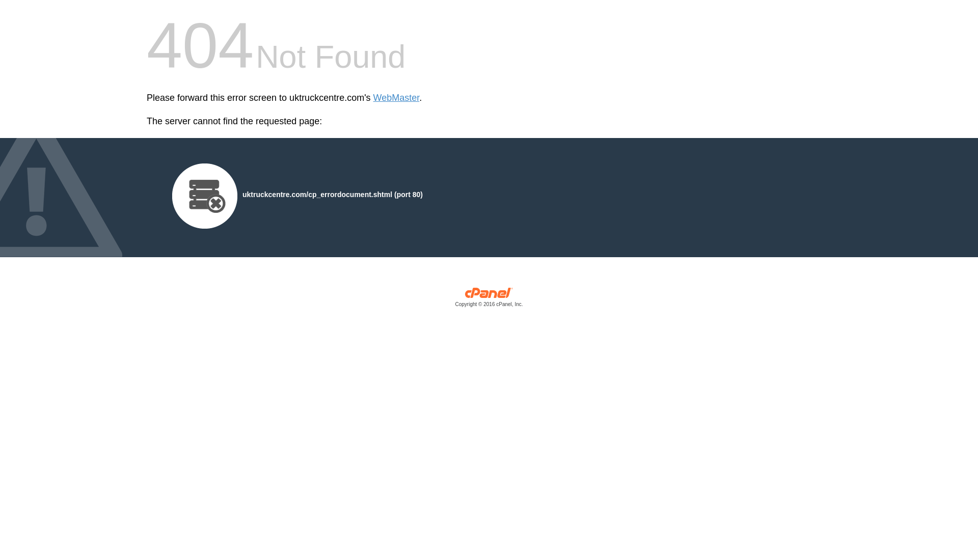 This screenshot has width=978, height=550. What do you see at coordinates (489, 299) in the screenshot?
I see `cPanel, Inc.` at bounding box center [489, 299].